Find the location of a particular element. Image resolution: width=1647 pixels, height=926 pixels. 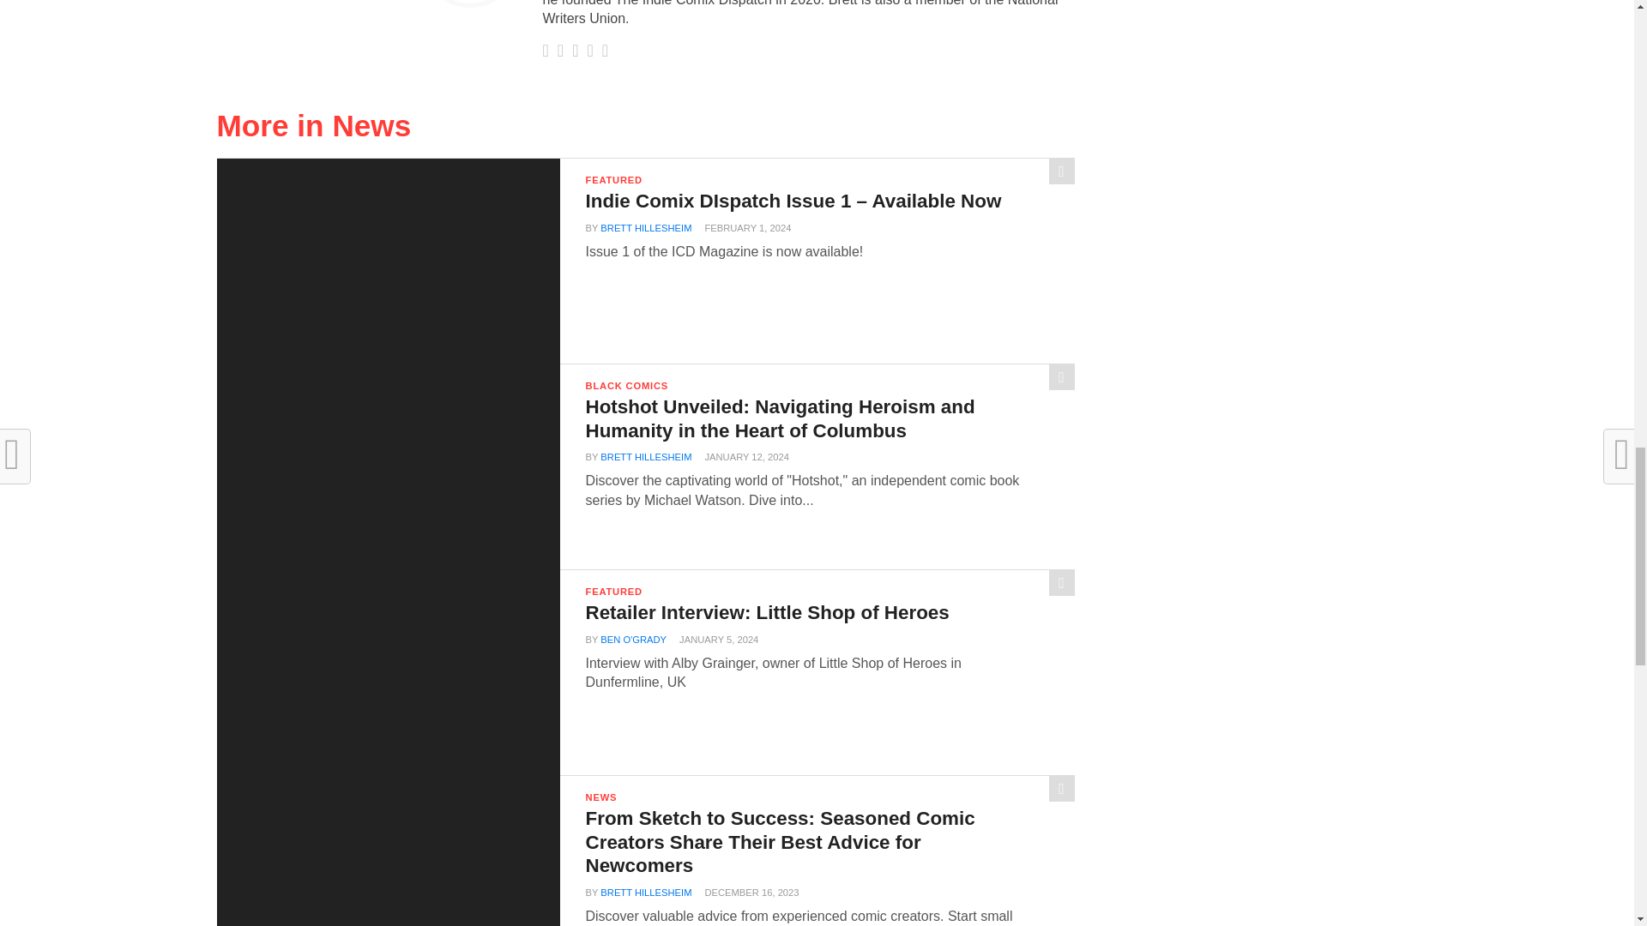

Posts by Brett Hillesheim is located at coordinates (646, 228).